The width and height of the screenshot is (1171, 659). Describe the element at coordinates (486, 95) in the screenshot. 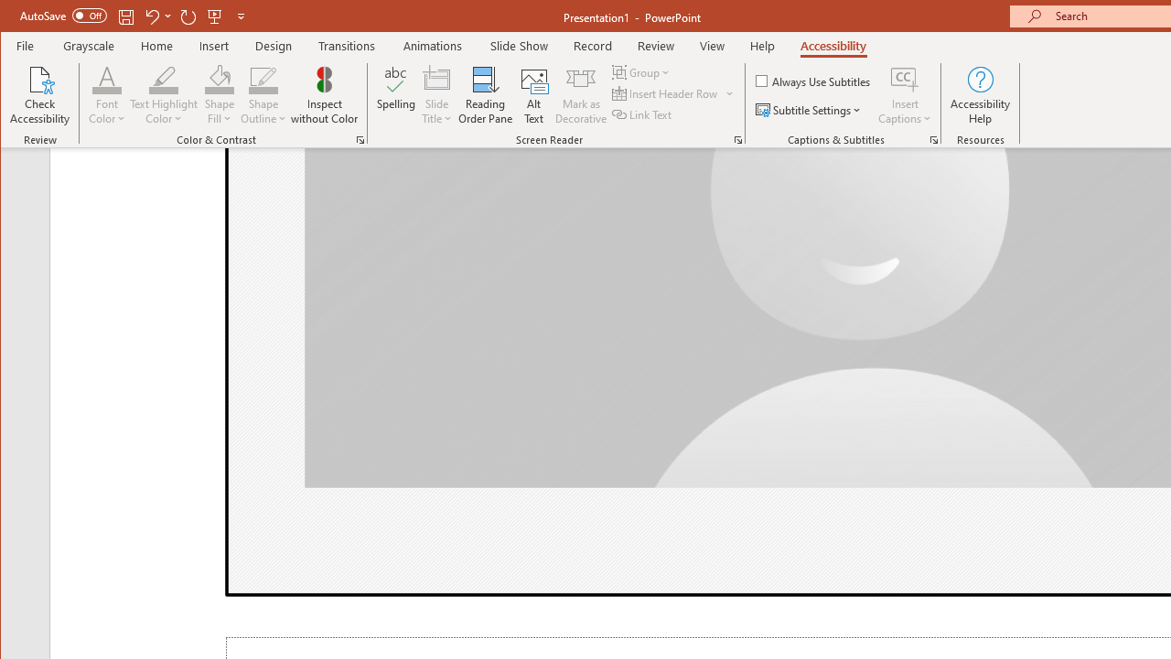

I see `Reading Order Pane` at that location.